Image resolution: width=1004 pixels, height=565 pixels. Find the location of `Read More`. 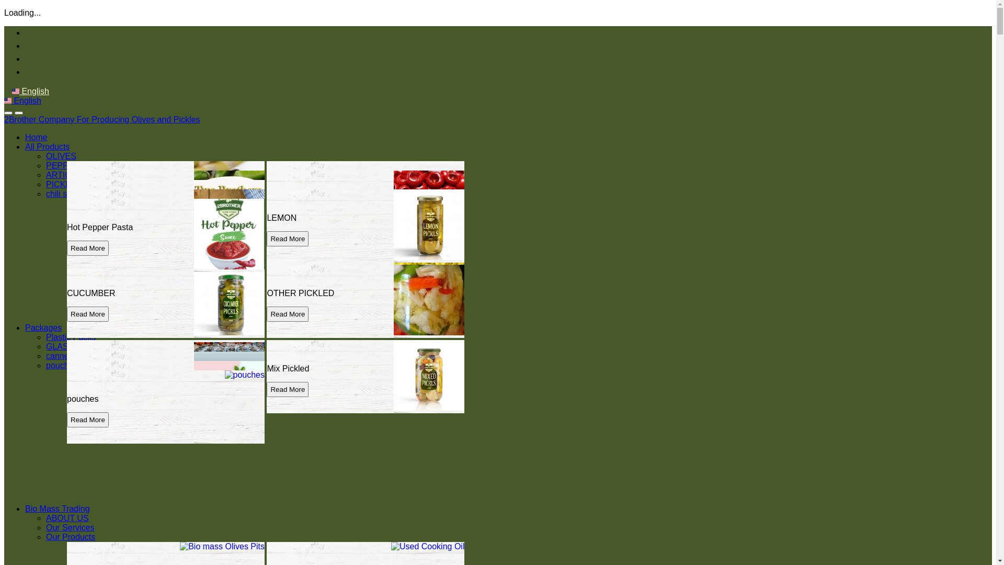

Read More is located at coordinates (88, 391).